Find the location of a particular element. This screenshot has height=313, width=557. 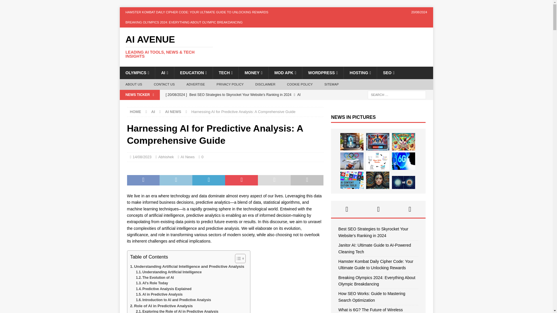

OLYMPICS is located at coordinates (137, 73).